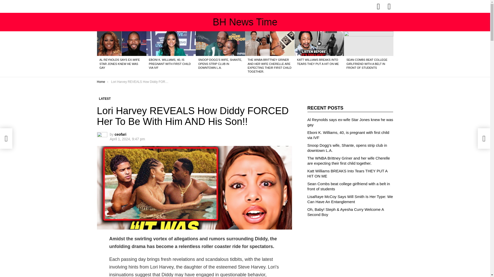  What do you see at coordinates (170, 64) in the screenshot?
I see `EBONI K. WILLIAMS, 40, IS PREGNANT WITH FIRST CHILD VIA IVF` at bounding box center [170, 64].